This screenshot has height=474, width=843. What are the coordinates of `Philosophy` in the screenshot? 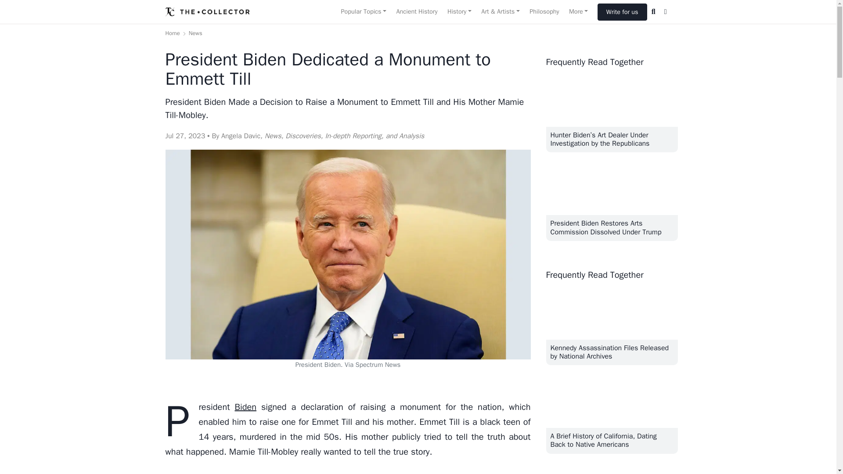 It's located at (544, 12).